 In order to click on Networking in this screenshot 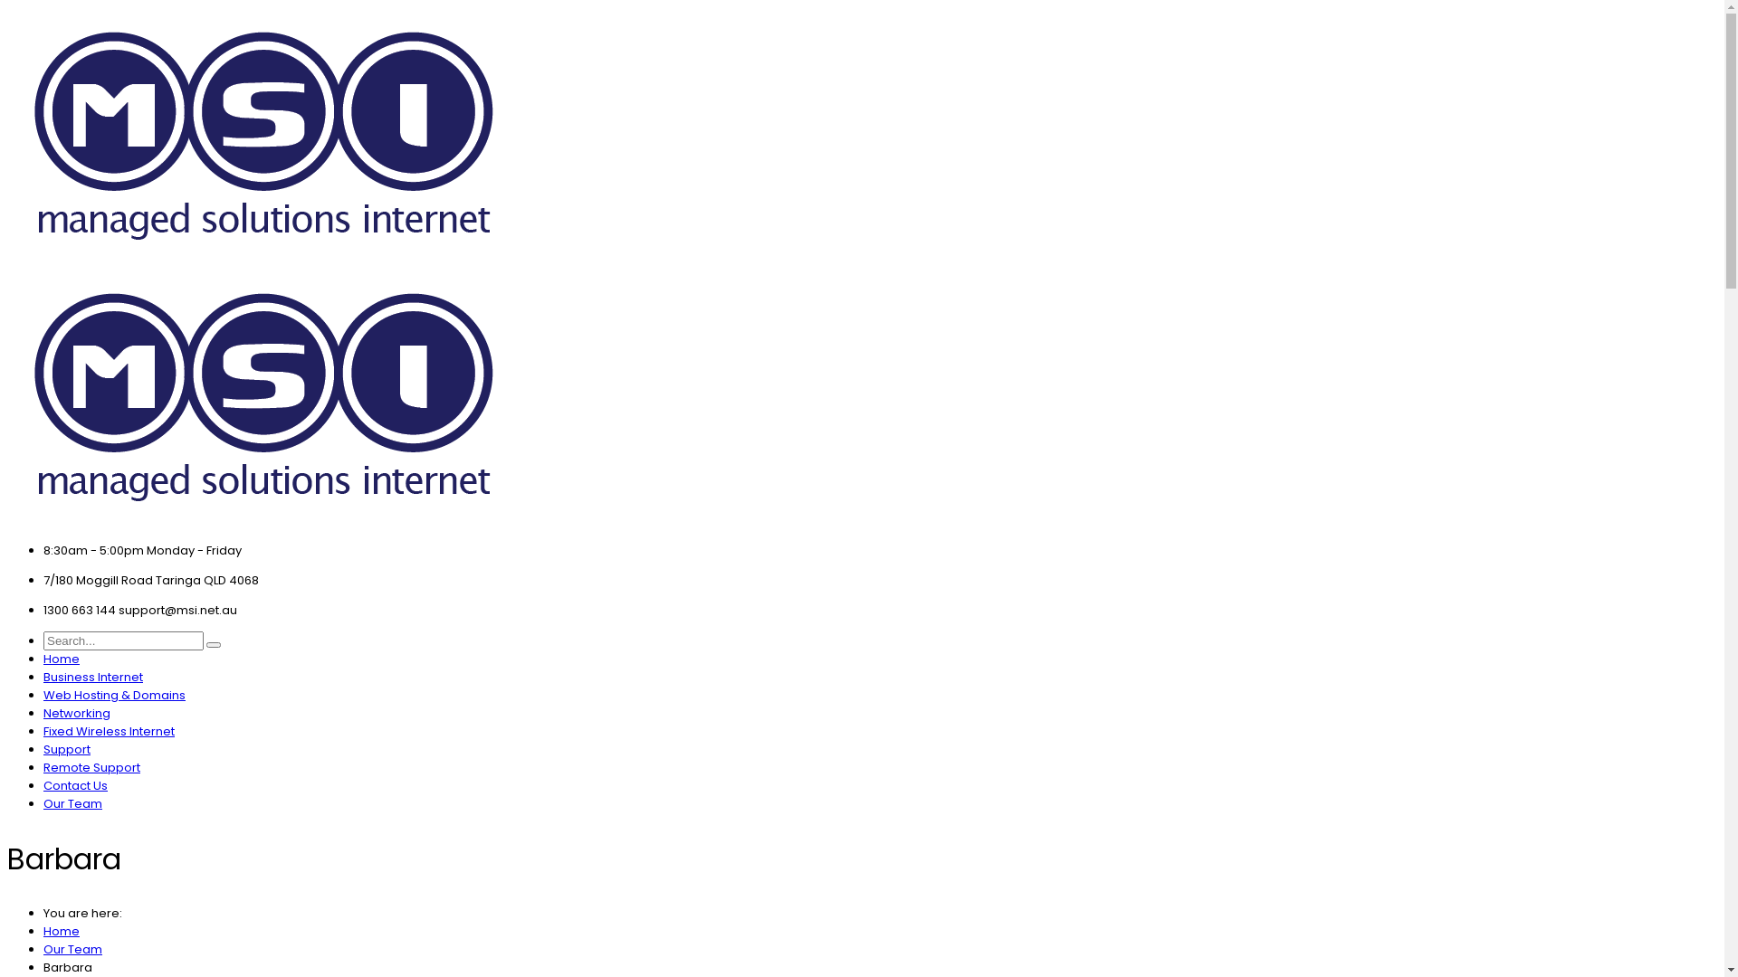, I will do `click(77, 713)`.